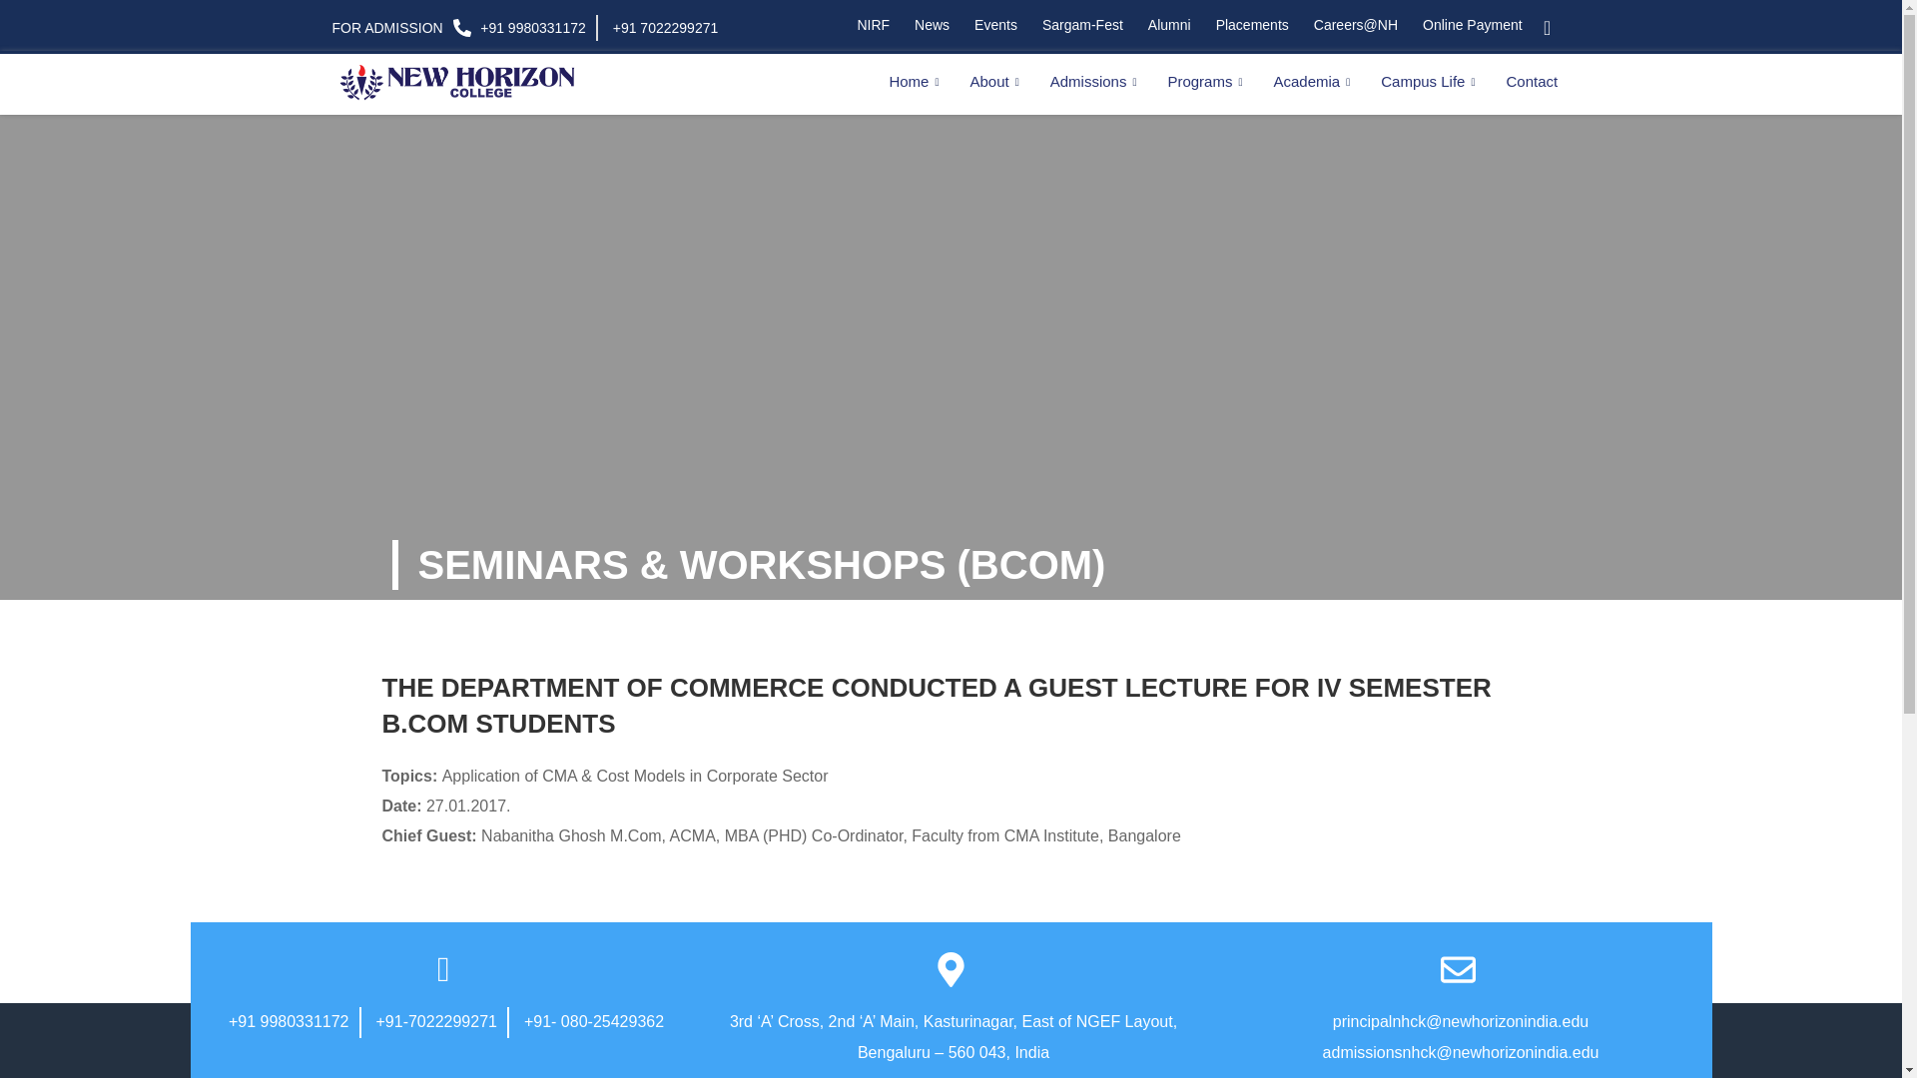  What do you see at coordinates (996, 82) in the screenshot?
I see `About` at bounding box center [996, 82].